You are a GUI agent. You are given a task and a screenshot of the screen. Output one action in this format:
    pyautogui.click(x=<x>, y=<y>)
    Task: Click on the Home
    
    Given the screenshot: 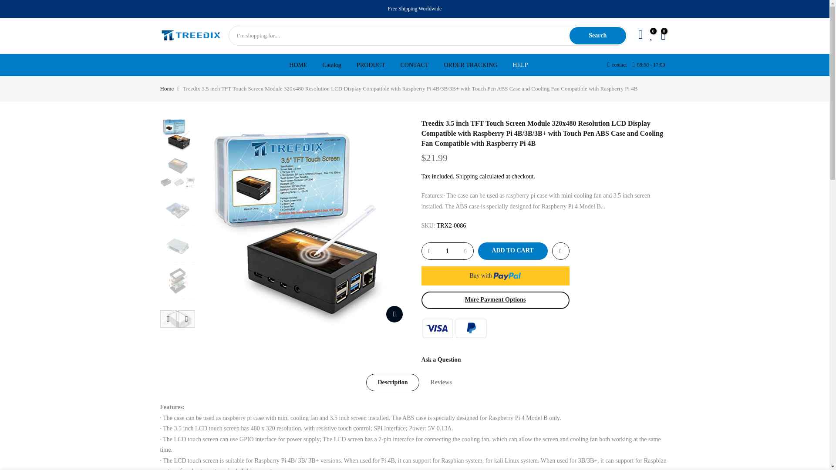 What is the action you would take?
    pyautogui.click(x=167, y=89)
    